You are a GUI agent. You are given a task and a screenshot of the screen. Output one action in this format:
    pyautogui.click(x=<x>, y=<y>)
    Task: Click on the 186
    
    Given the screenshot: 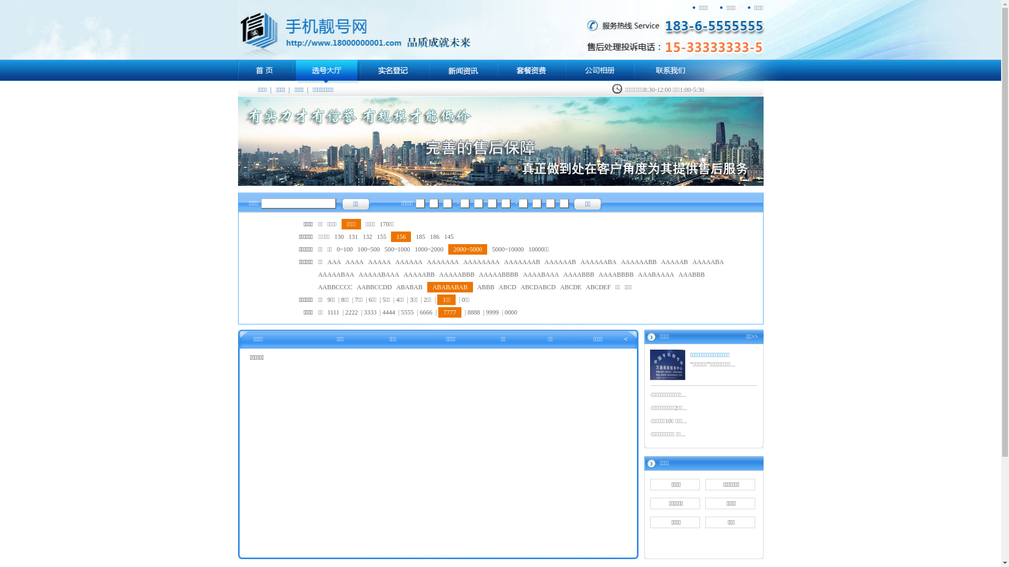 What is the action you would take?
    pyautogui.click(x=435, y=237)
    